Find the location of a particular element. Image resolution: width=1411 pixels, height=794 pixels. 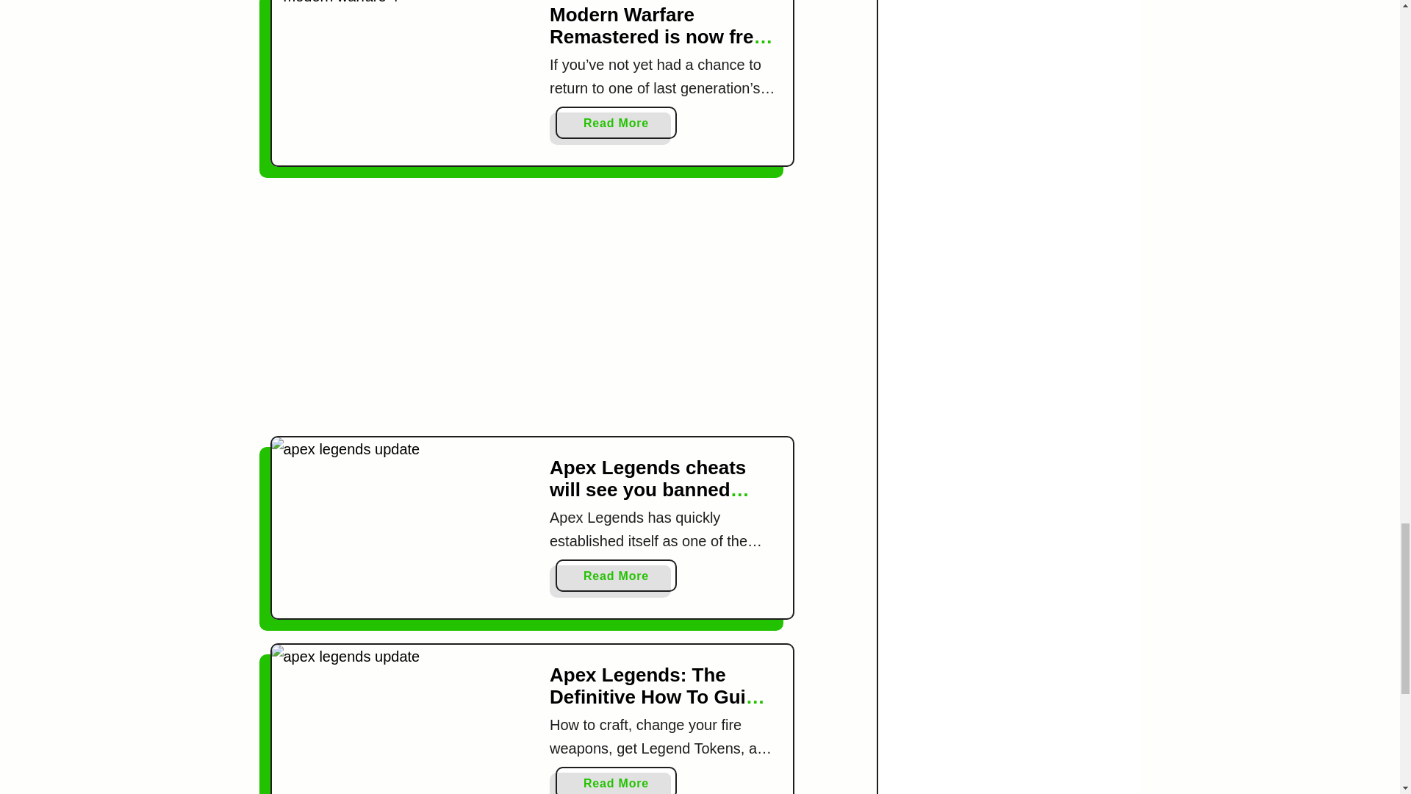

Modern Warfare Remastered is now free on PS4 is located at coordinates (403, 65).